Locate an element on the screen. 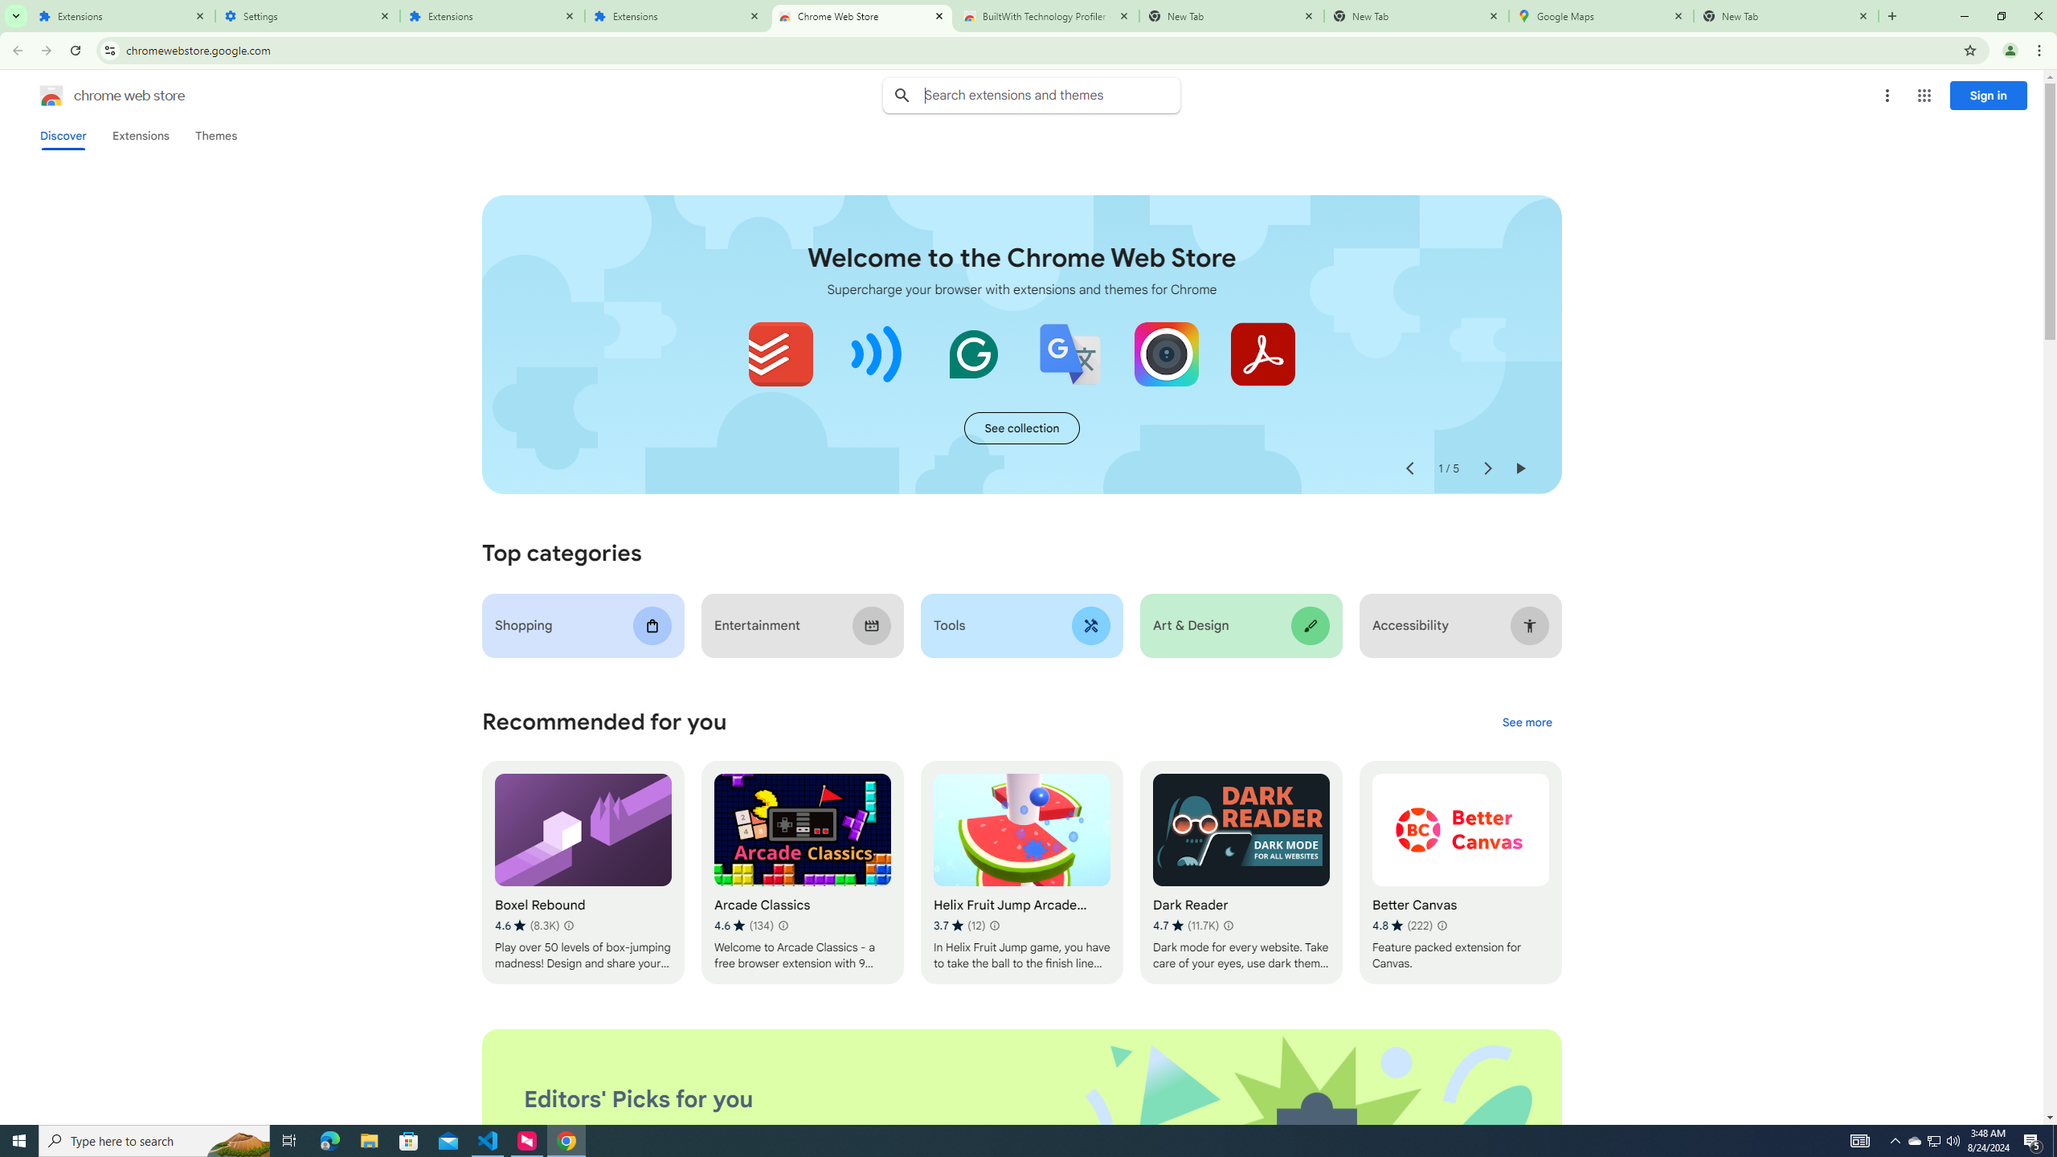  Settings is located at coordinates (307, 16).